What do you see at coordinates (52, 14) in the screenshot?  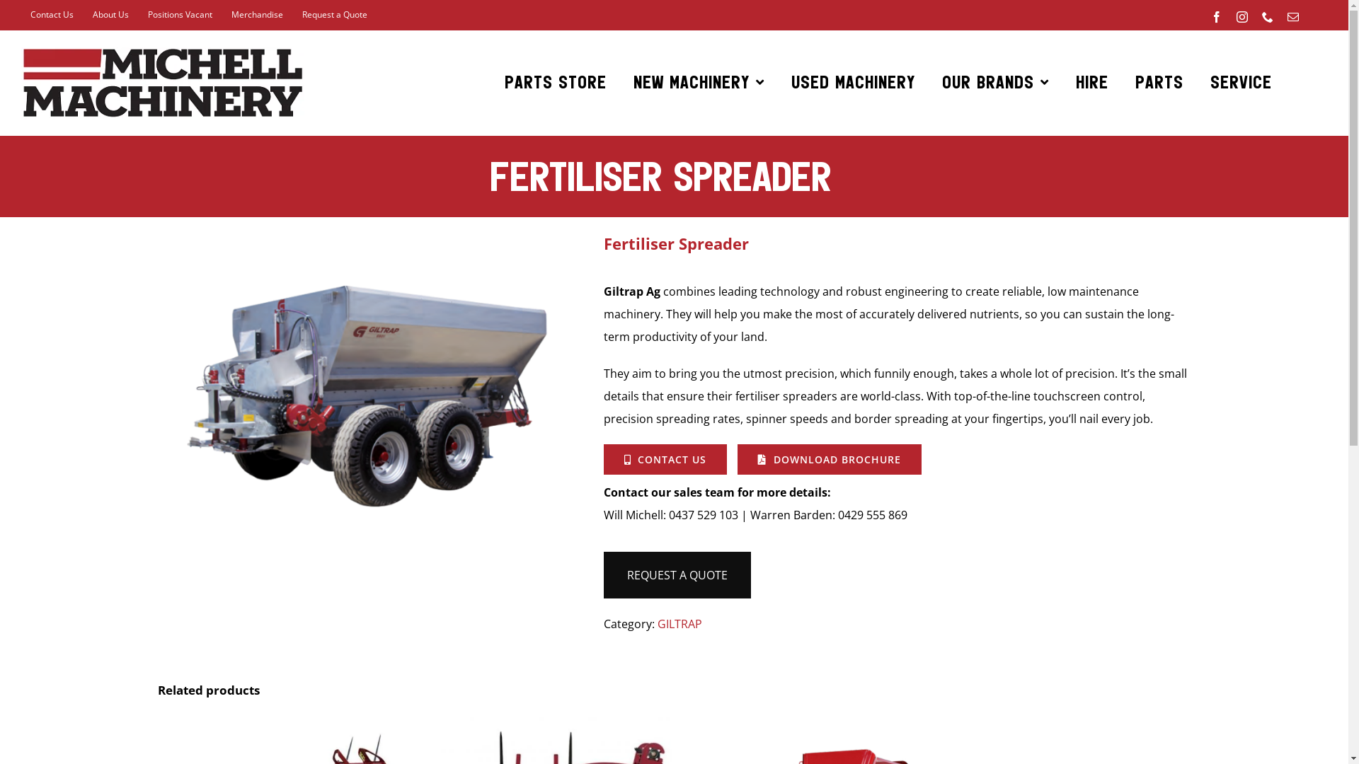 I see `Contact Us` at bounding box center [52, 14].